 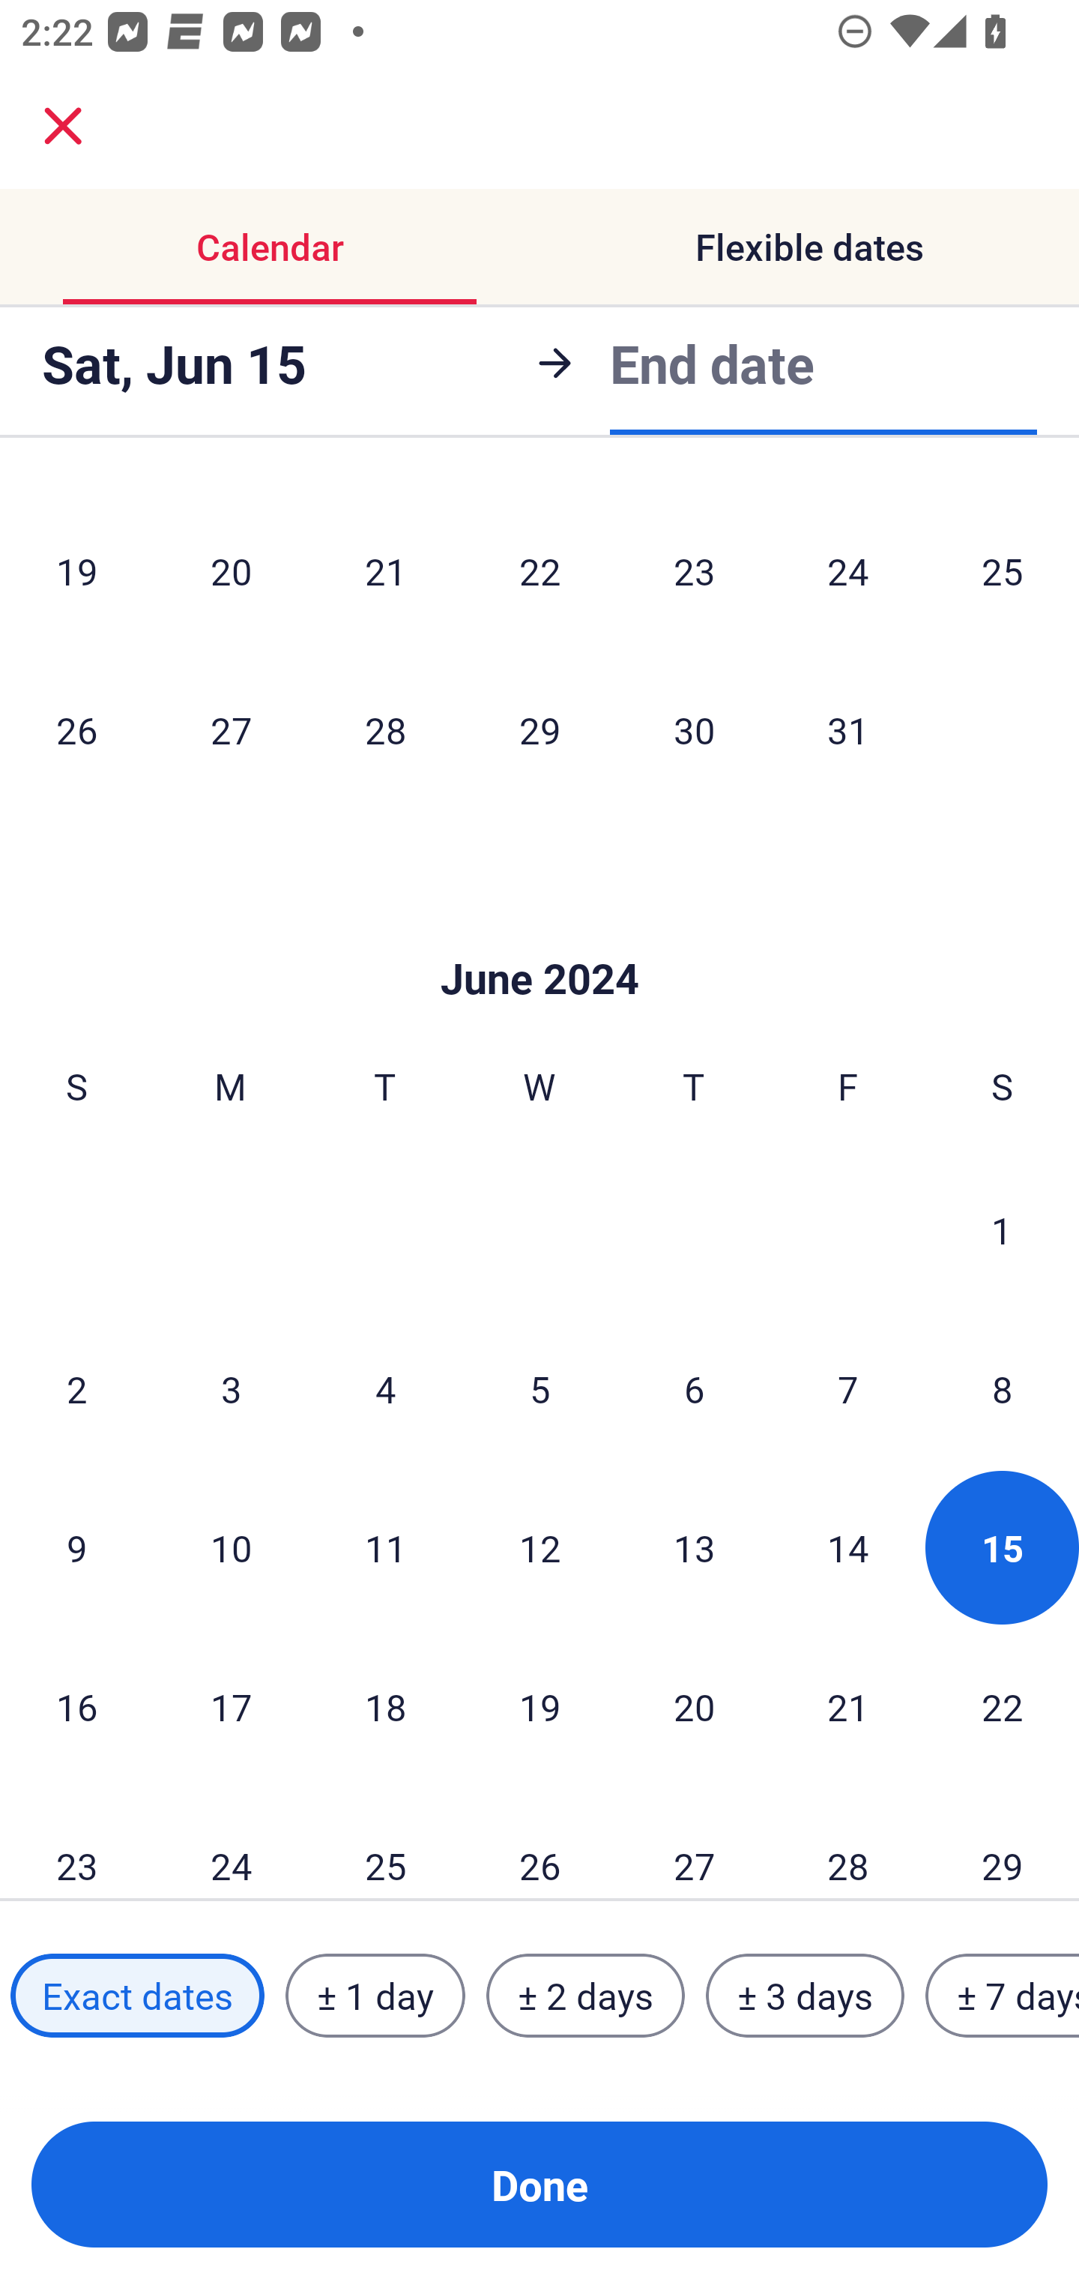 What do you see at coordinates (385, 1388) in the screenshot?
I see `4 Tuesday, June 4, 2024` at bounding box center [385, 1388].